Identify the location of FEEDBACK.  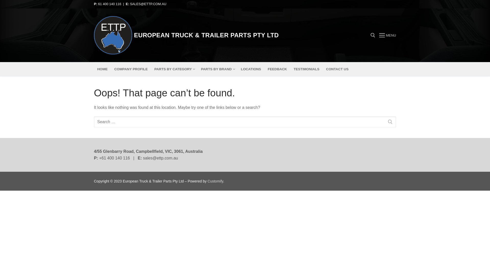
(277, 69).